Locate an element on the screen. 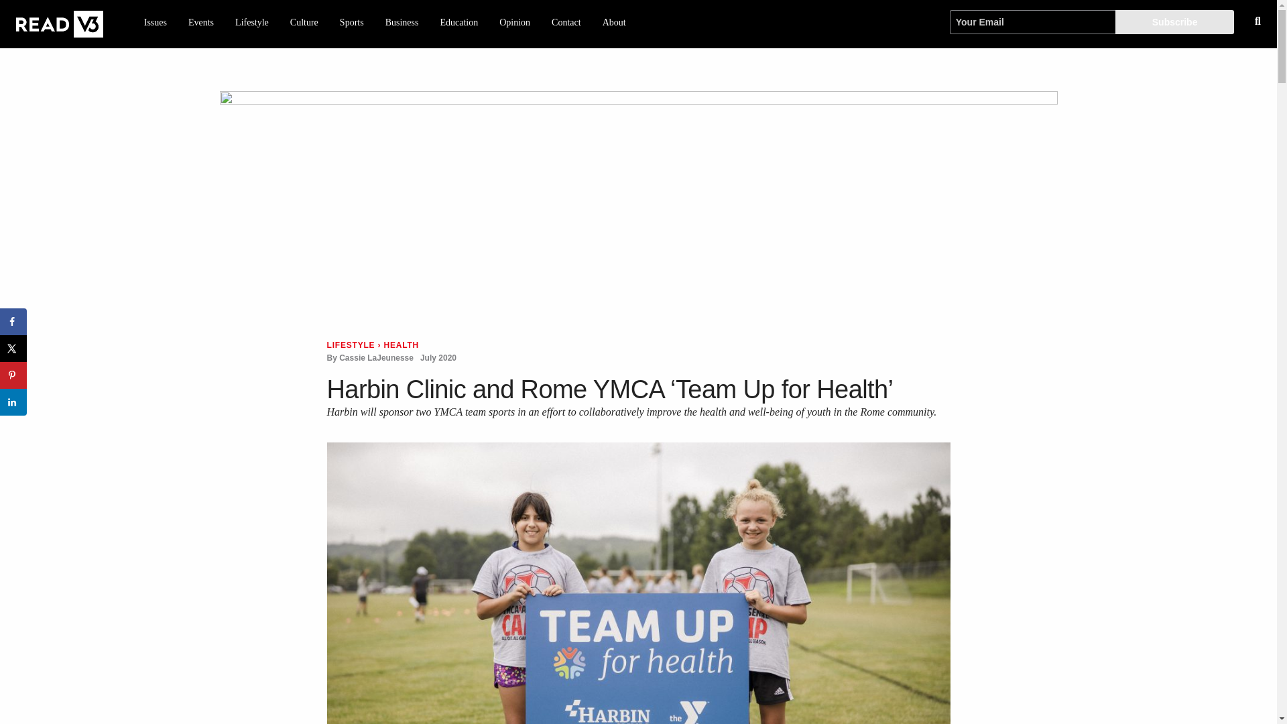  About is located at coordinates (614, 23).